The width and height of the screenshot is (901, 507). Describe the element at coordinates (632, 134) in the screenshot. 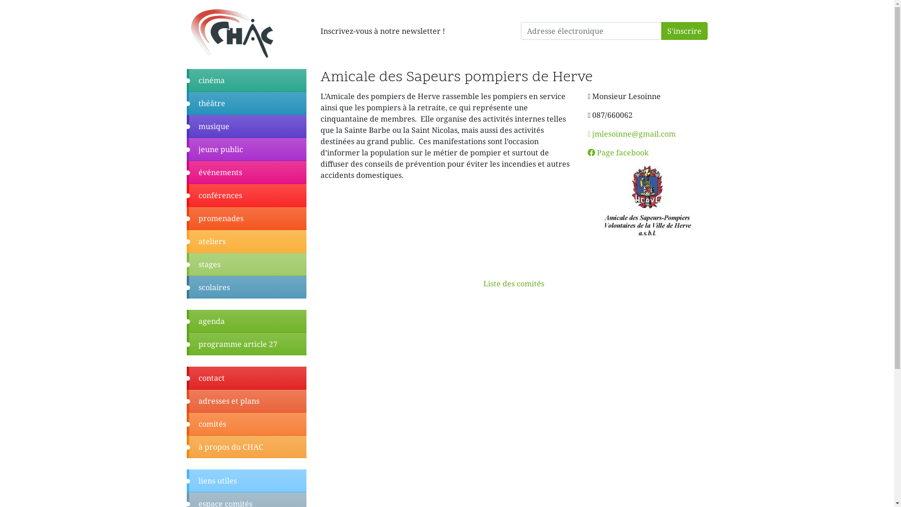

I see `jmlesoinne@gmail.com` at that location.